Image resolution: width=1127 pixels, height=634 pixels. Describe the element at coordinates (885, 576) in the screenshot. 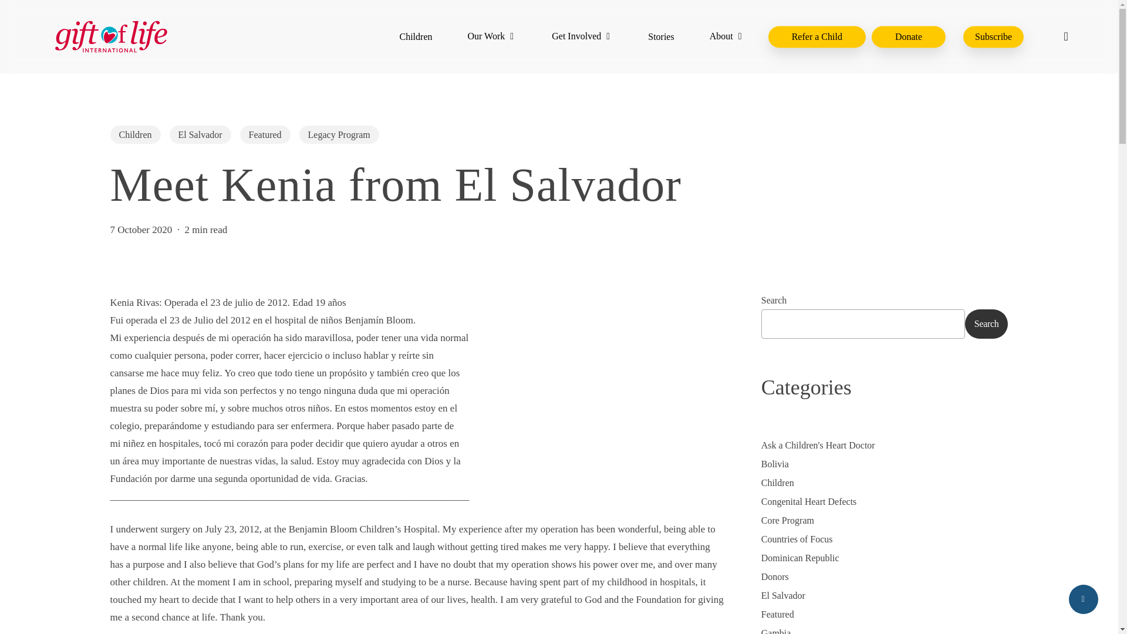

I see `Donors` at that location.